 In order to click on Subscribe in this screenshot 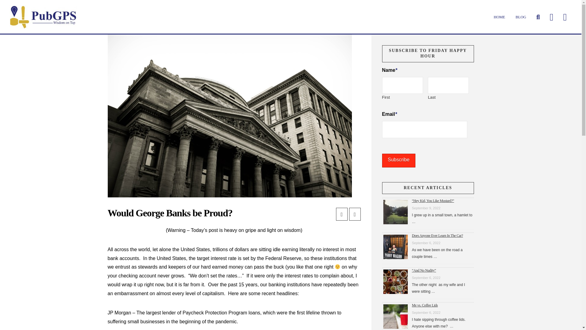, I will do `click(399, 160)`.